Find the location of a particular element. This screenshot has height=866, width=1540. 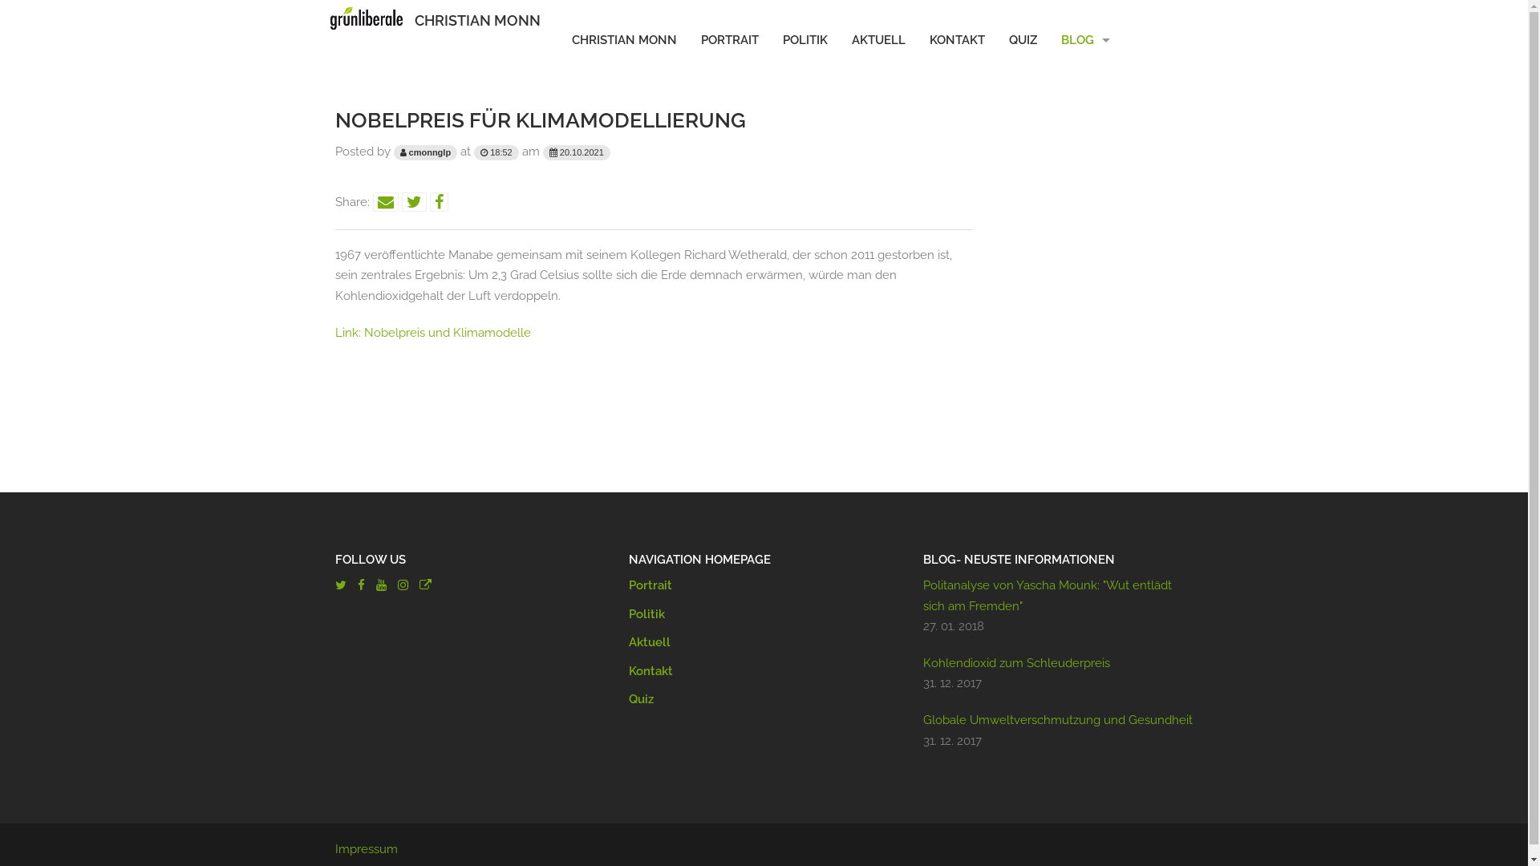

Facebook is located at coordinates (361, 585).